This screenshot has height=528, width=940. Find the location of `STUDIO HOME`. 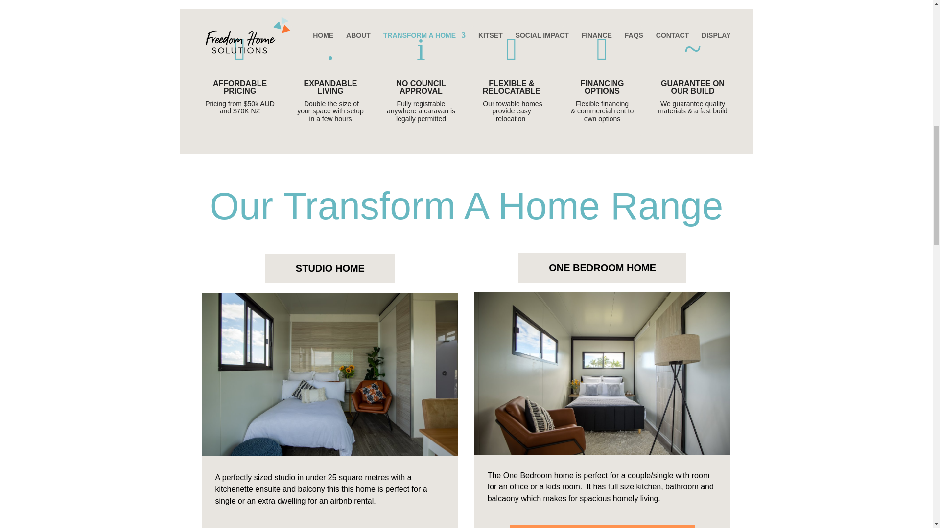

STUDIO HOME is located at coordinates (330, 268).